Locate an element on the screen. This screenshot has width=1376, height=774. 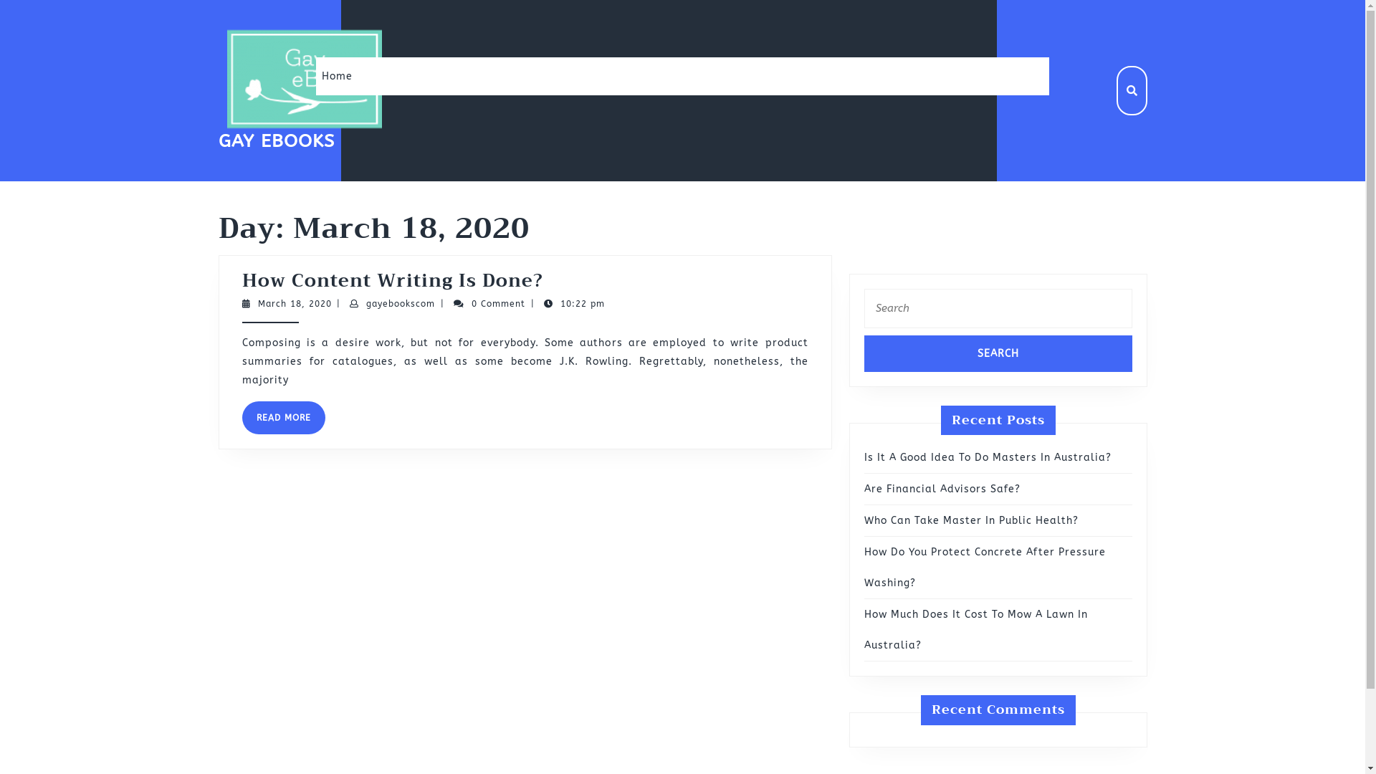
Who Can Take Master In Public Health? is located at coordinates (972, 520).